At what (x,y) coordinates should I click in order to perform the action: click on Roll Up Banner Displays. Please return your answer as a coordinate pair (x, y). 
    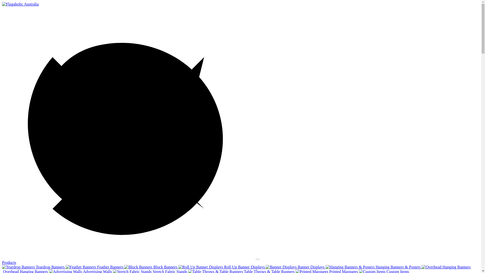
    Looking at the image, I should click on (201, 267).